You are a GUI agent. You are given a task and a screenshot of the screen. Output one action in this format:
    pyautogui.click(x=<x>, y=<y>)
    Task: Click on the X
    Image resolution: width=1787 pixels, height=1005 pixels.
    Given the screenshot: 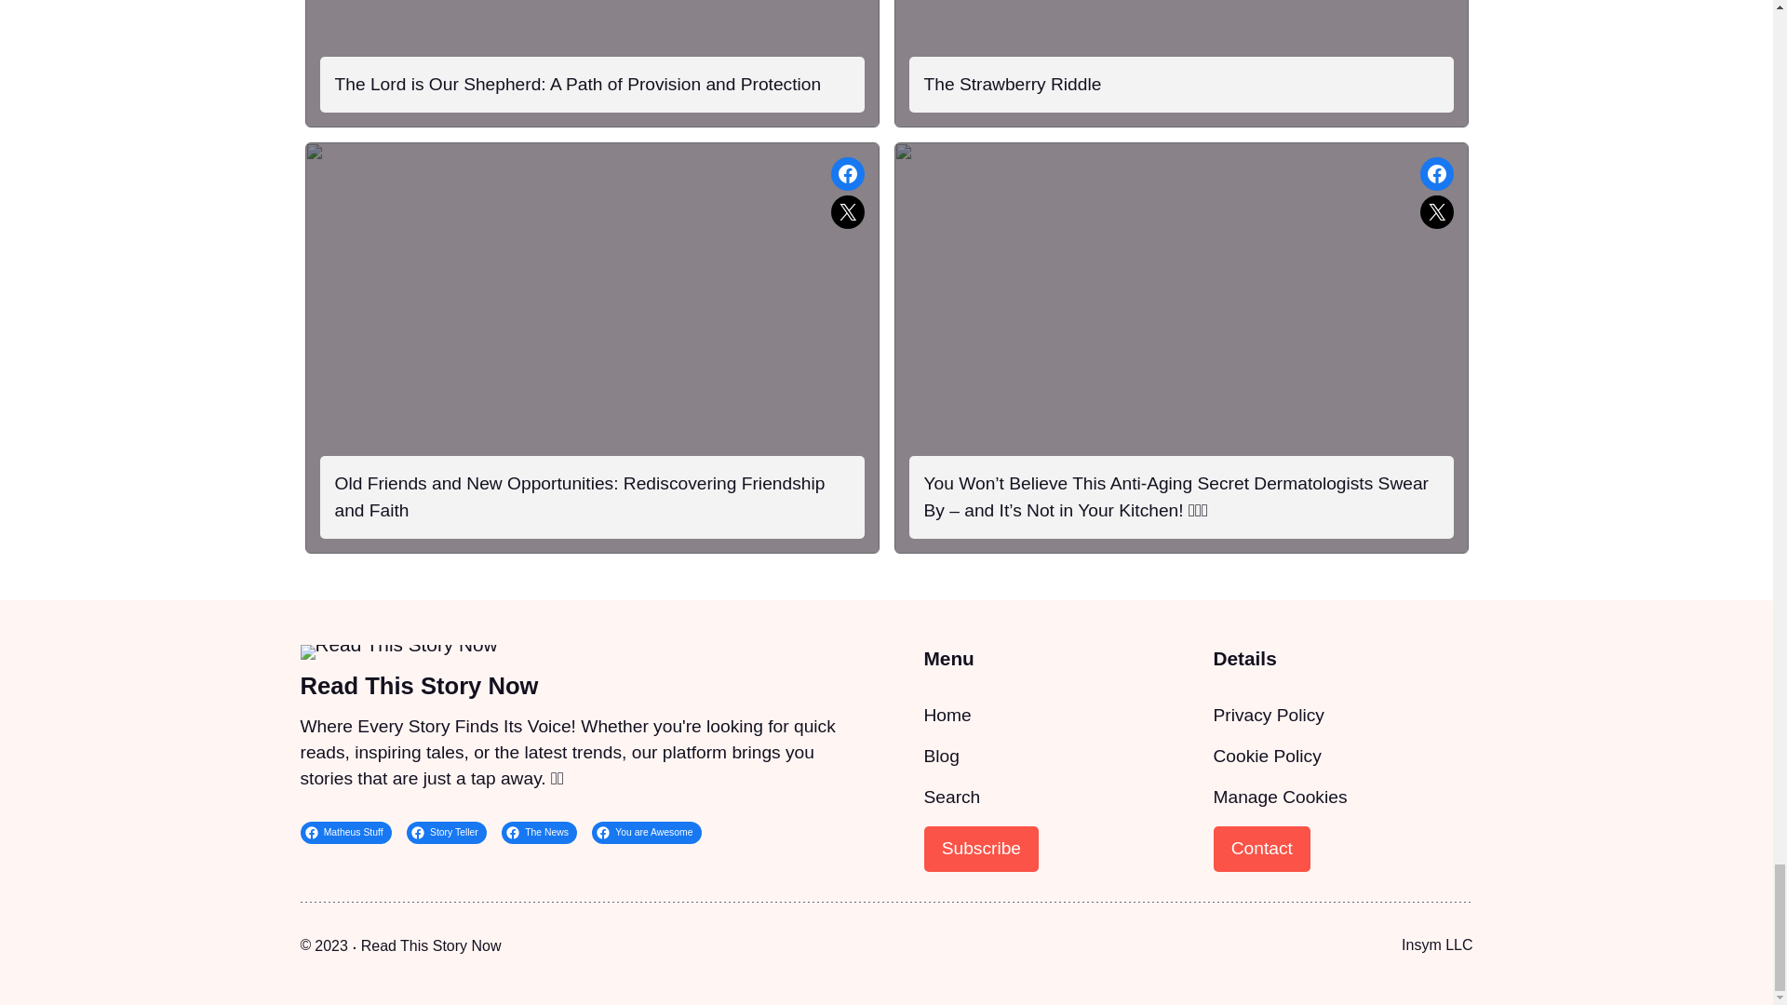 What is the action you would take?
    pyautogui.click(x=1437, y=212)
    